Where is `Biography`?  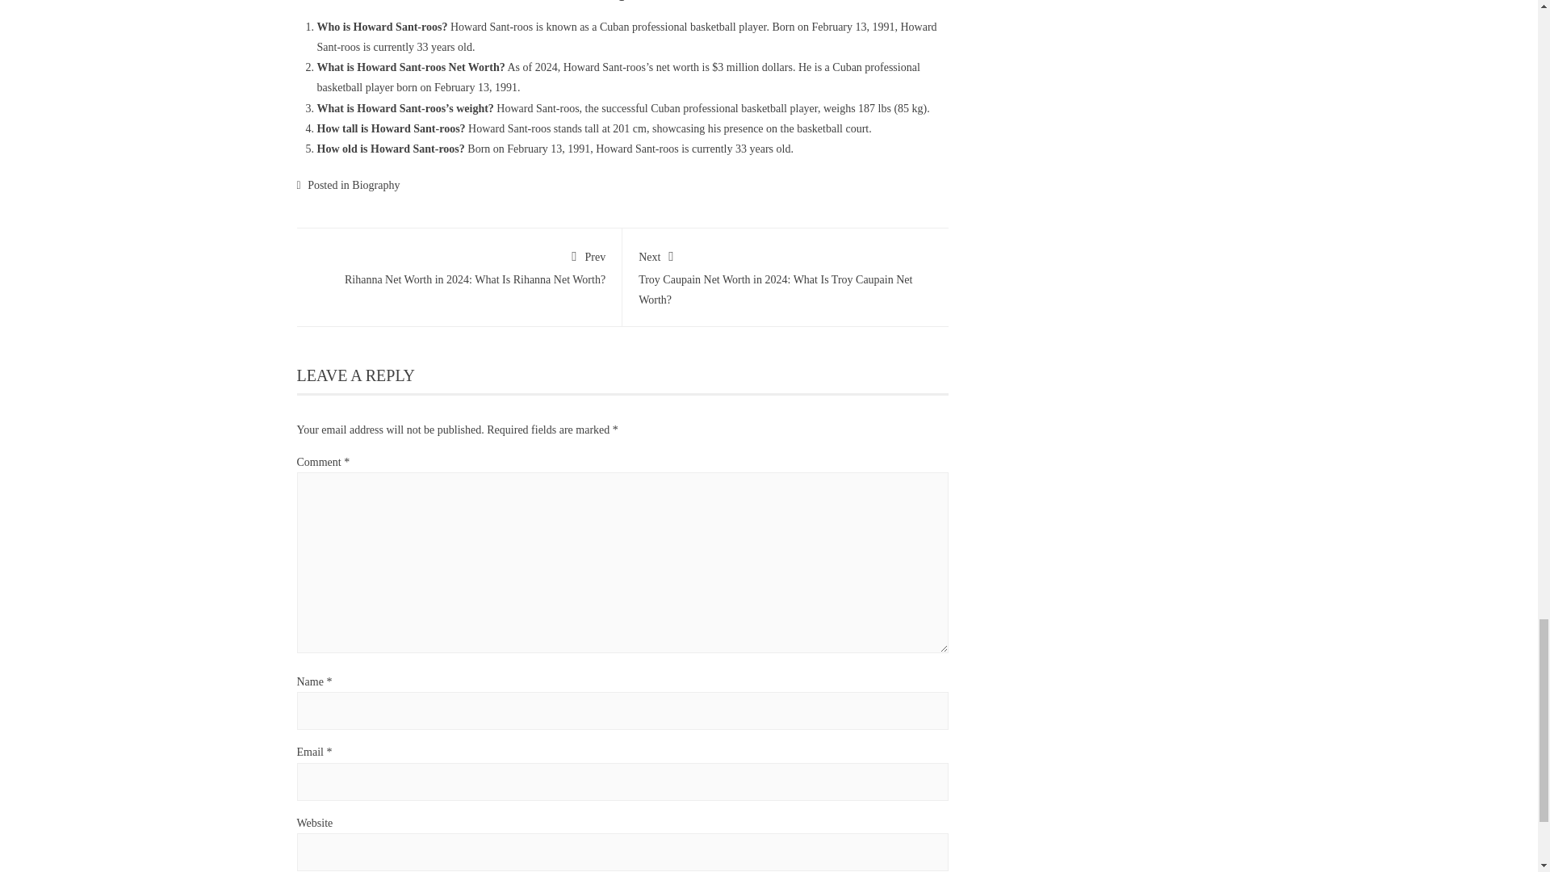 Biography is located at coordinates (375, 185).